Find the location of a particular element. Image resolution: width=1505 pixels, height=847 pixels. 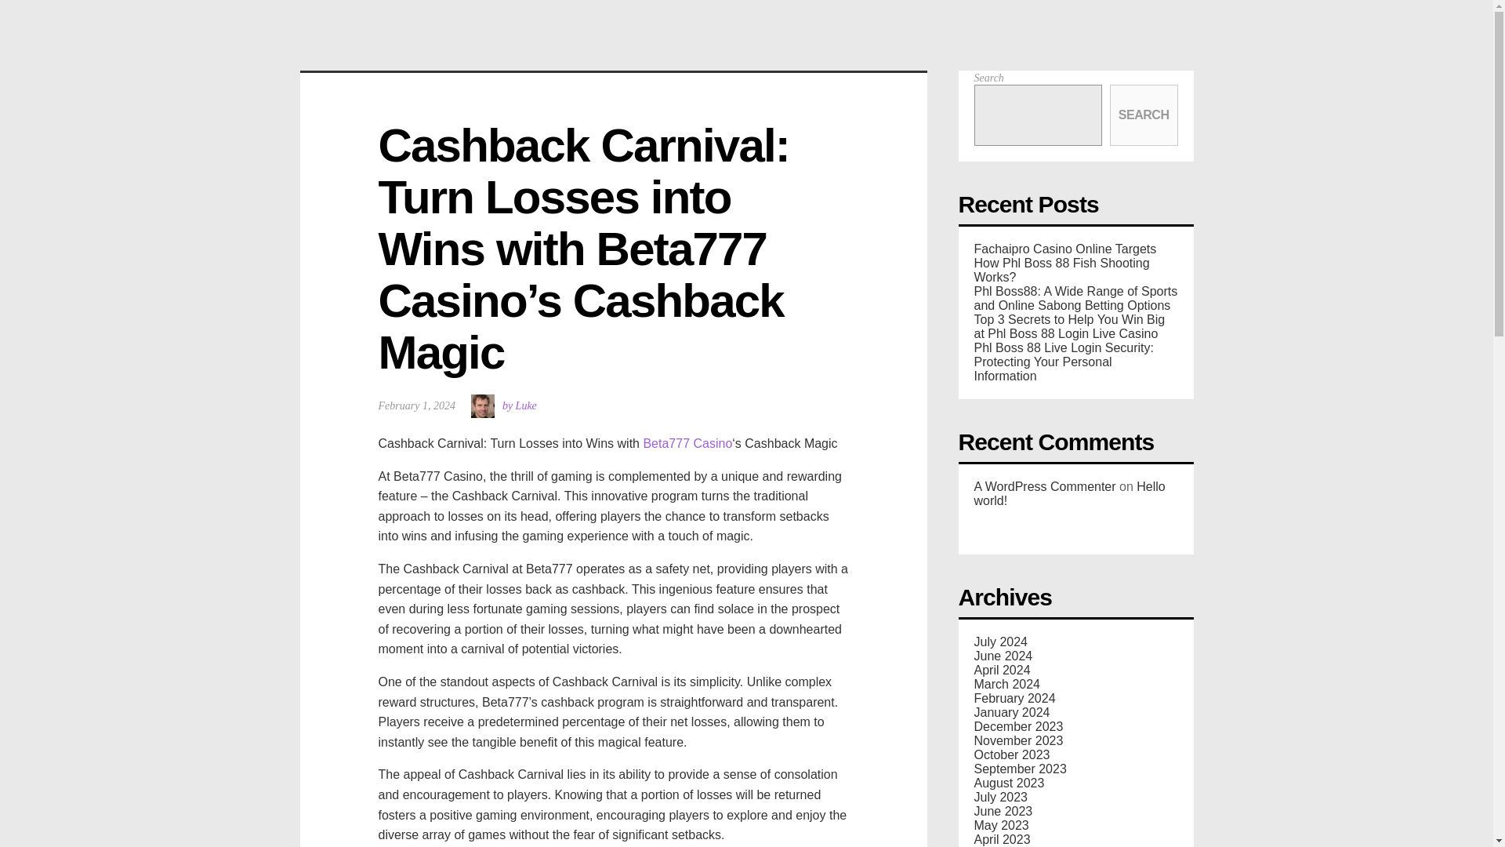

SEARCH is located at coordinates (1159, 129).